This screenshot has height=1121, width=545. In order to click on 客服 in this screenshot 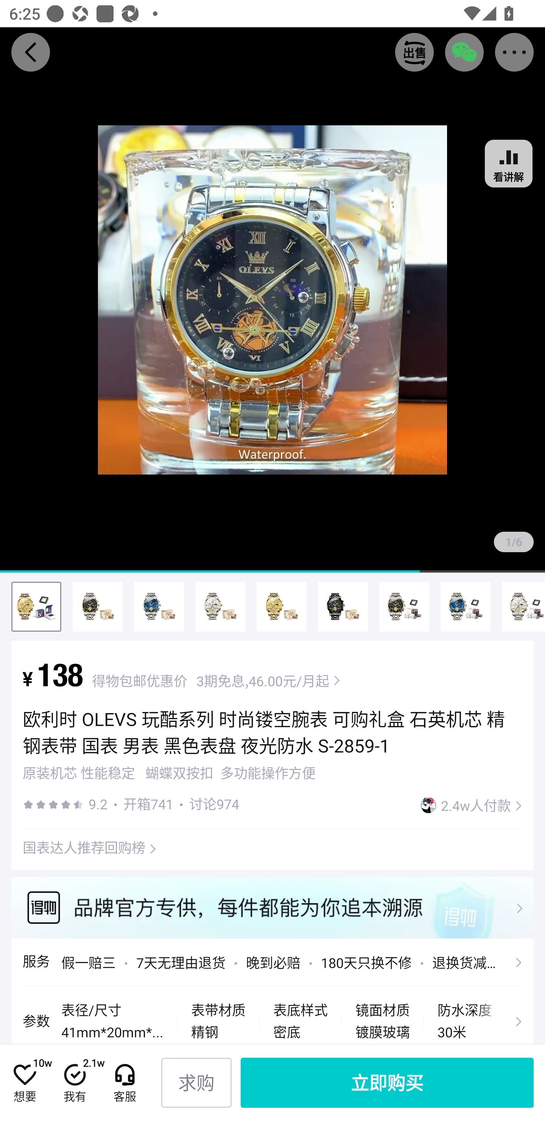, I will do `click(125, 1083)`.